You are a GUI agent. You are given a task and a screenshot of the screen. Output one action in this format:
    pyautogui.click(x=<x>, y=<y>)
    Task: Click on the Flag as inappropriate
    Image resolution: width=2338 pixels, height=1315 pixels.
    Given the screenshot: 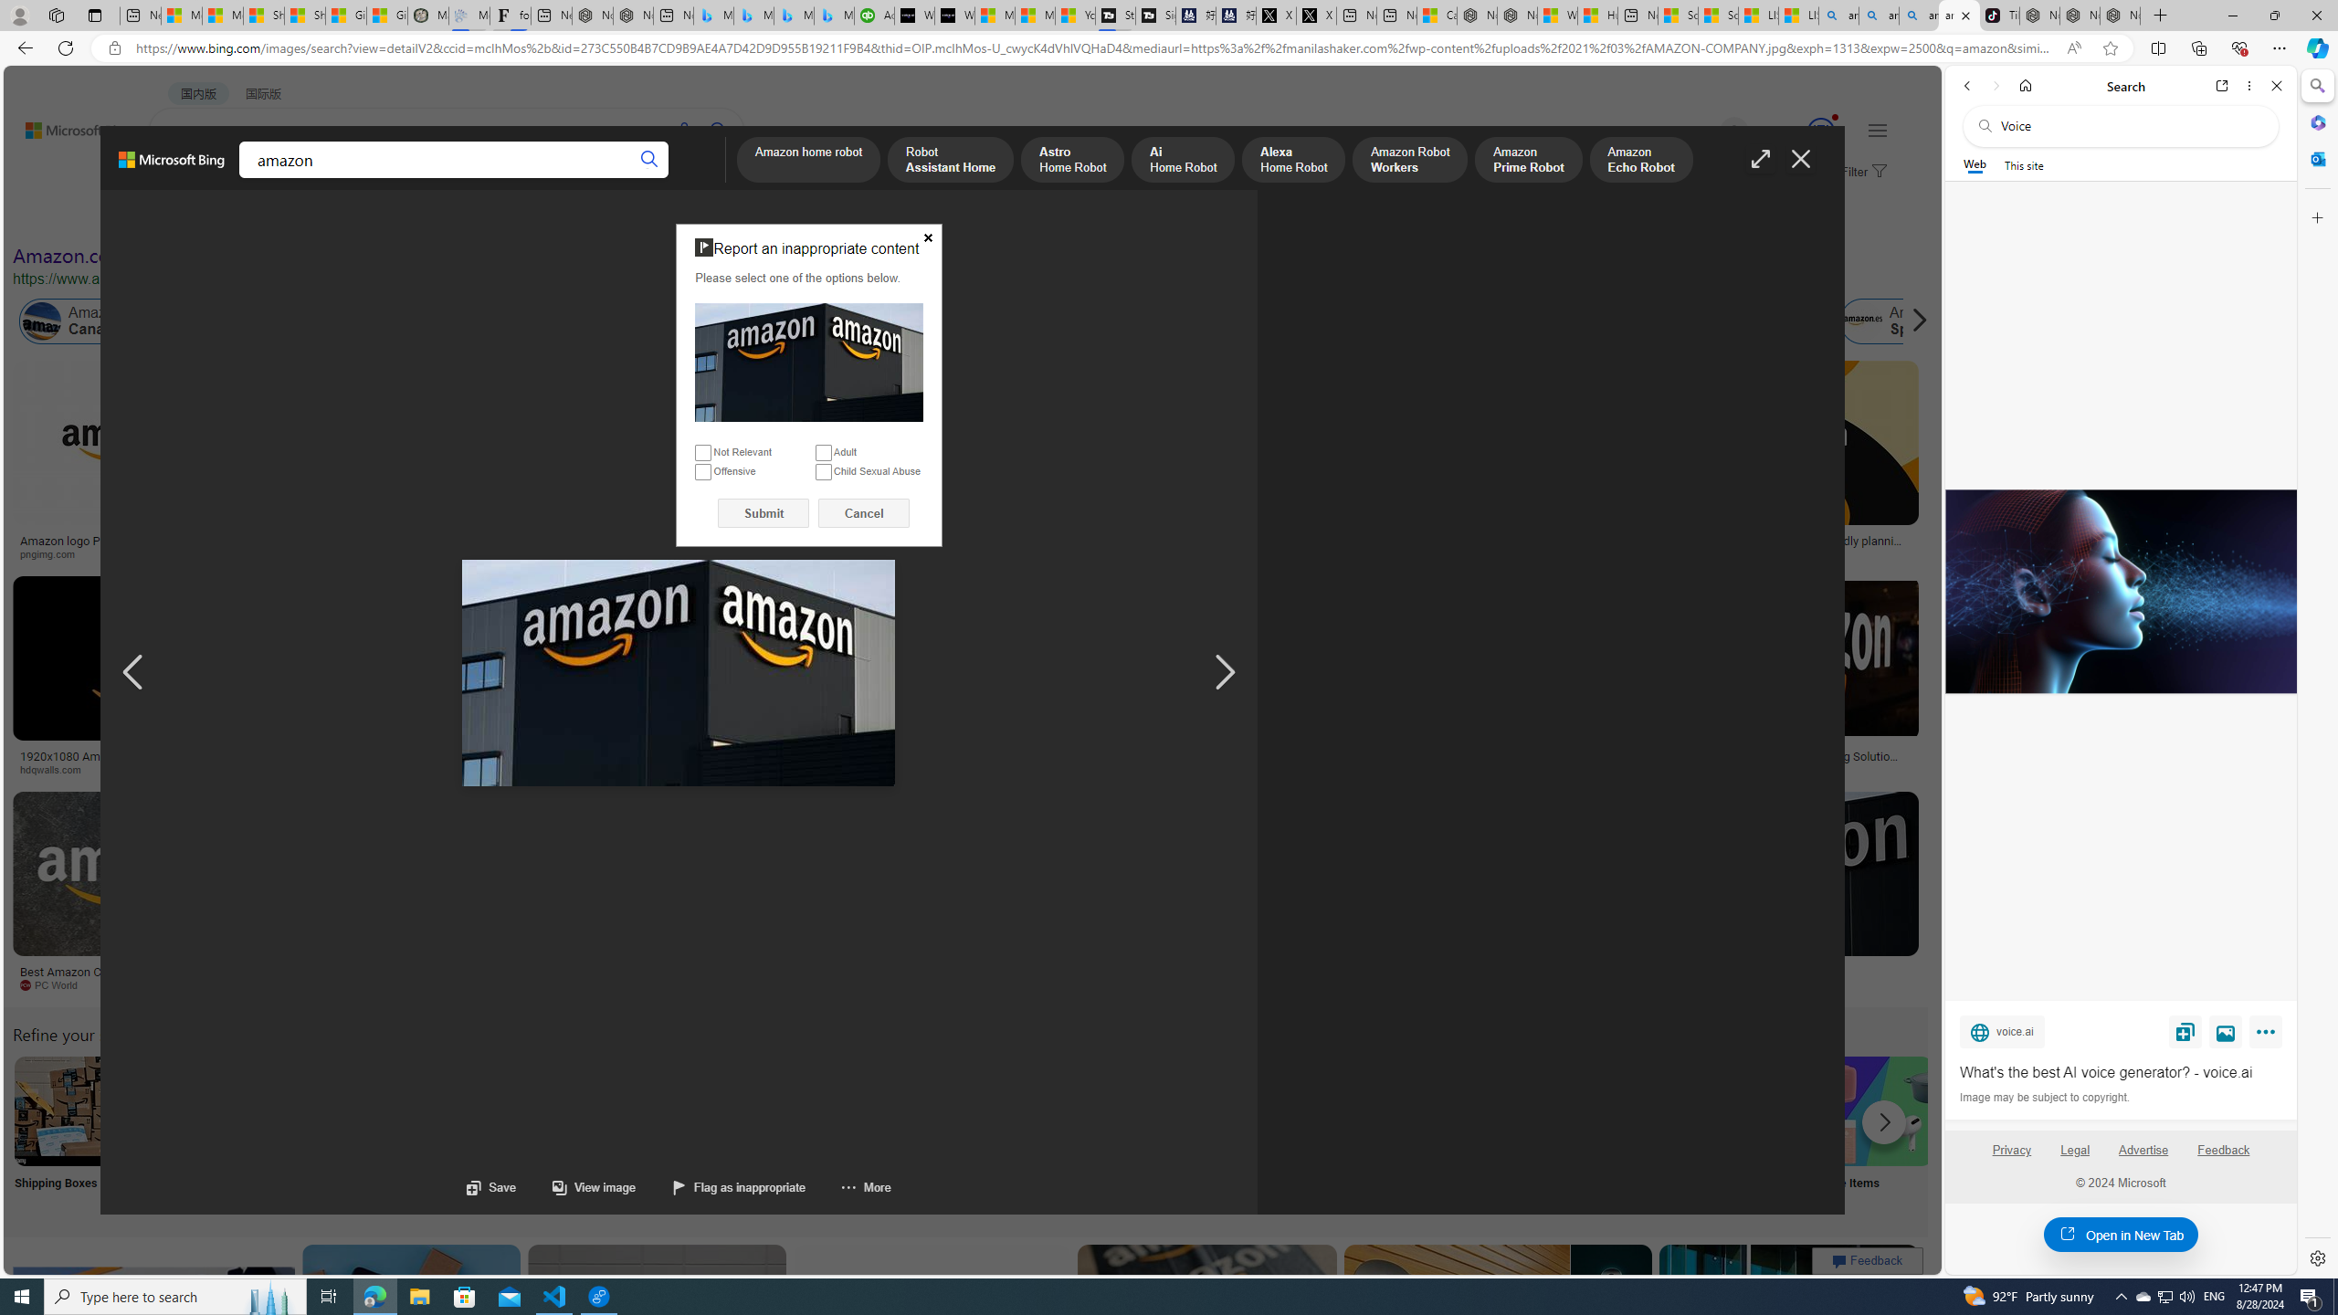 What is the action you would take?
    pyautogui.click(x=721, y=1187)
    